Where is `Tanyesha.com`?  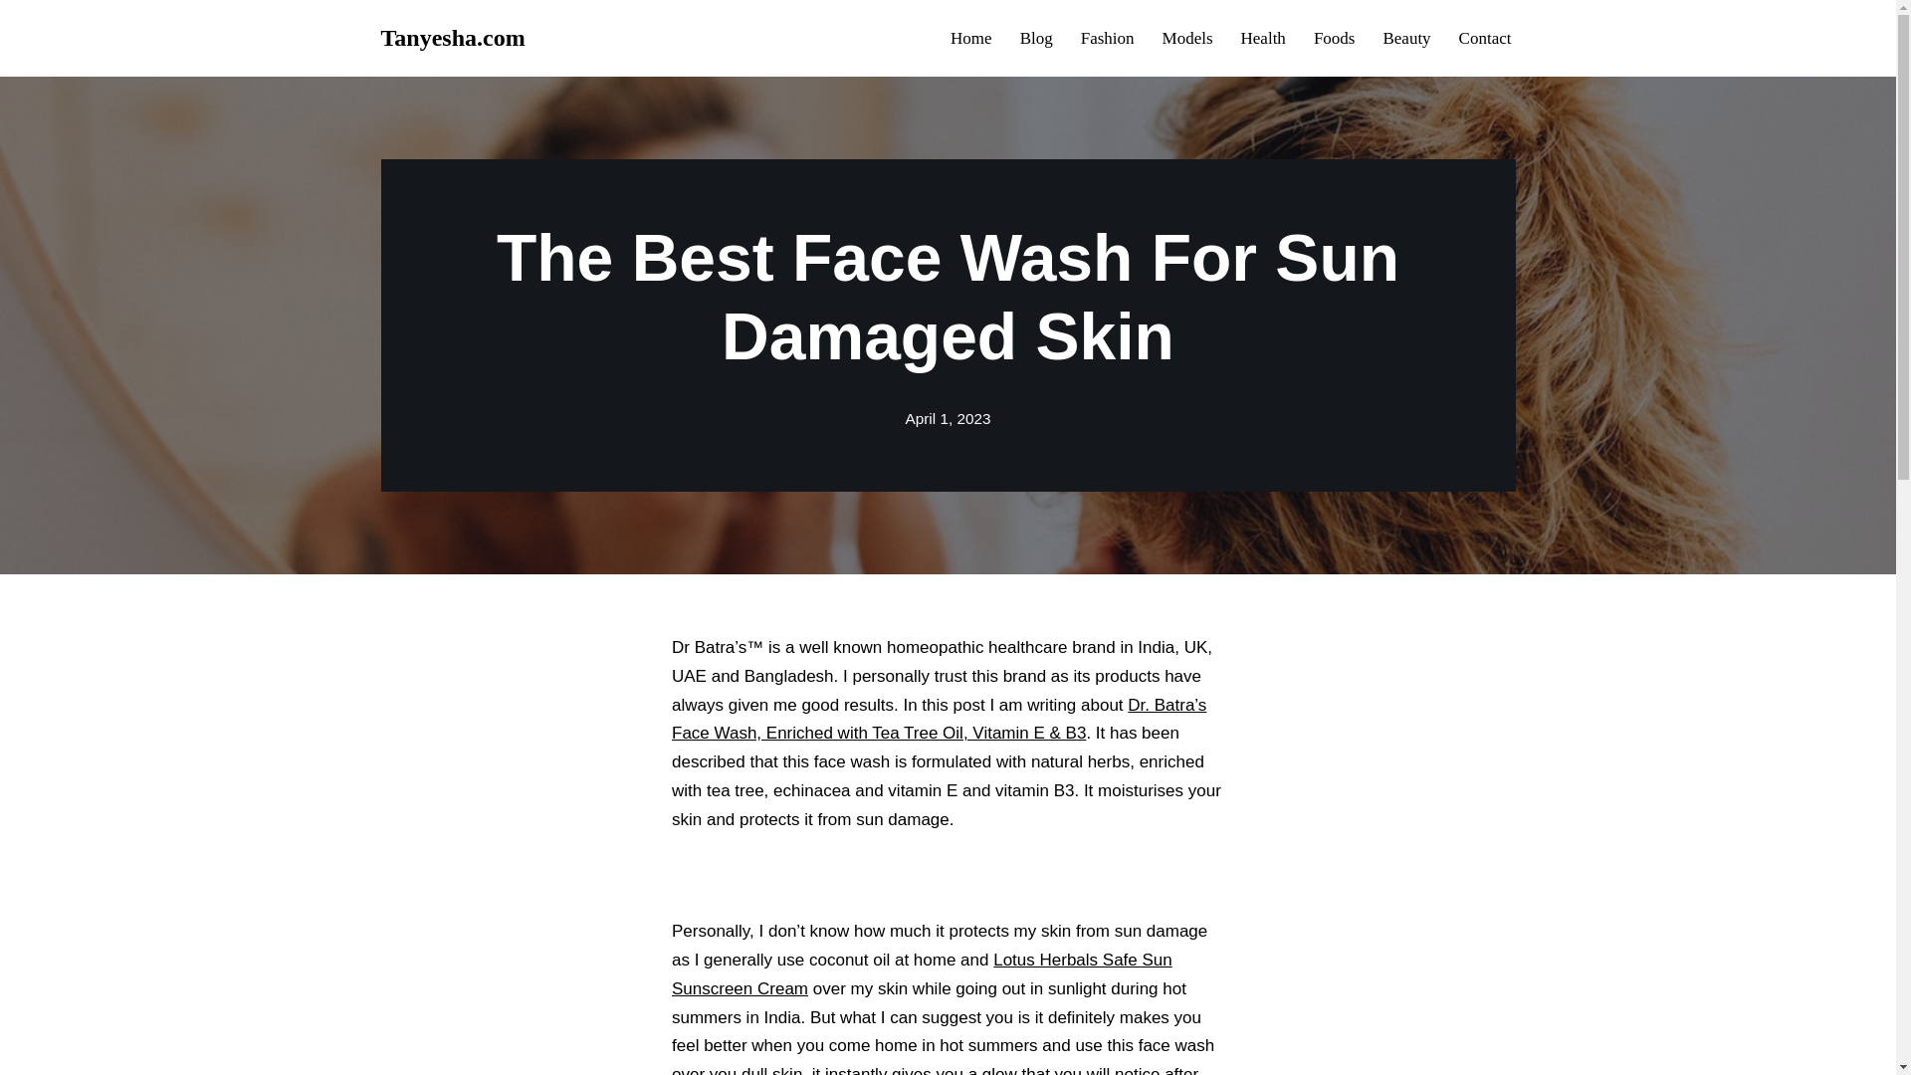
Tanyesha.com is located at coordinates (452, 38).